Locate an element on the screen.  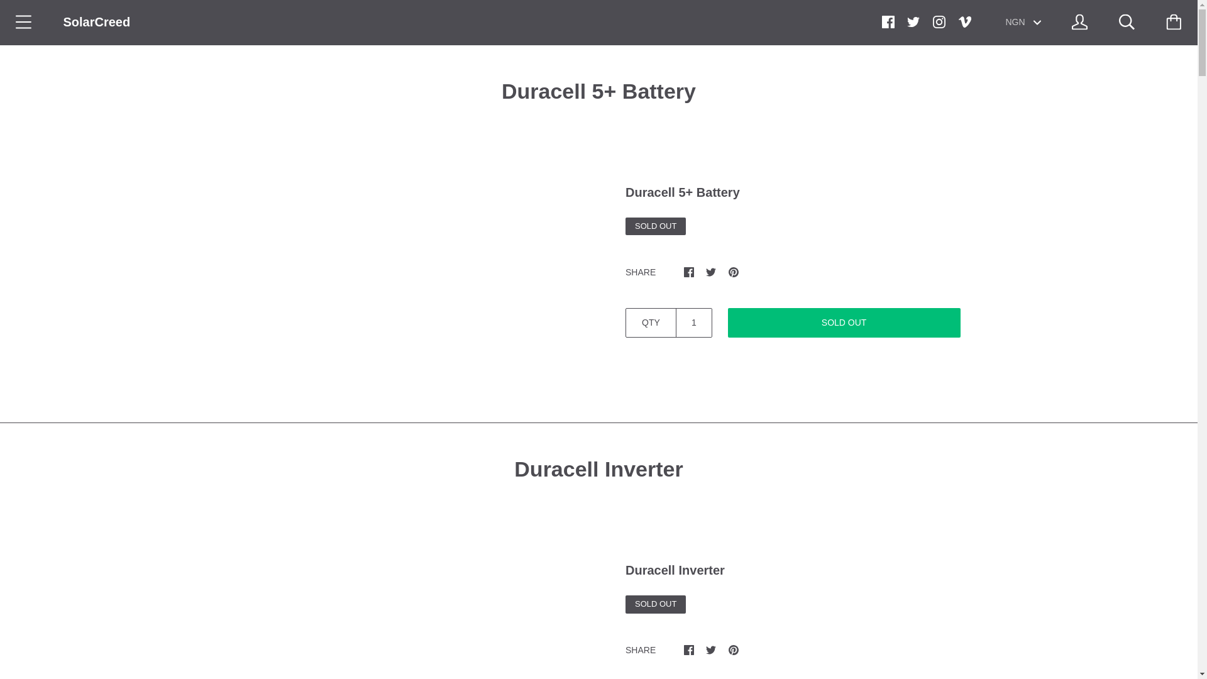
Vimeo is located at coordinates (964, 21).